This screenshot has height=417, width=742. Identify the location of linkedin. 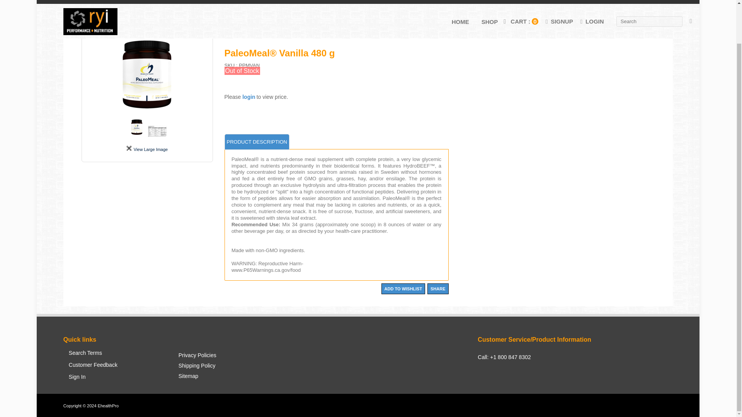
(507, 389).